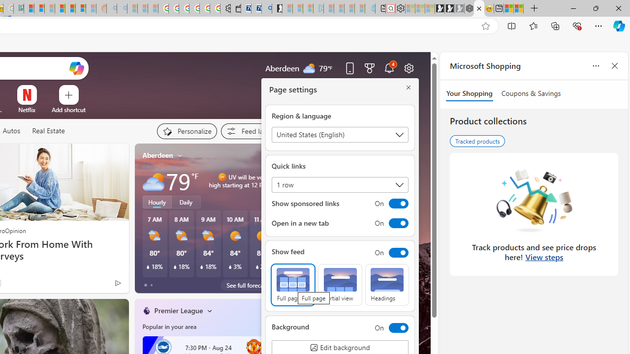  Describe the element at coordinates (440, 9) in the screenshot. I see `Play Free Online Games | Games from Microsoft Start` at that location.